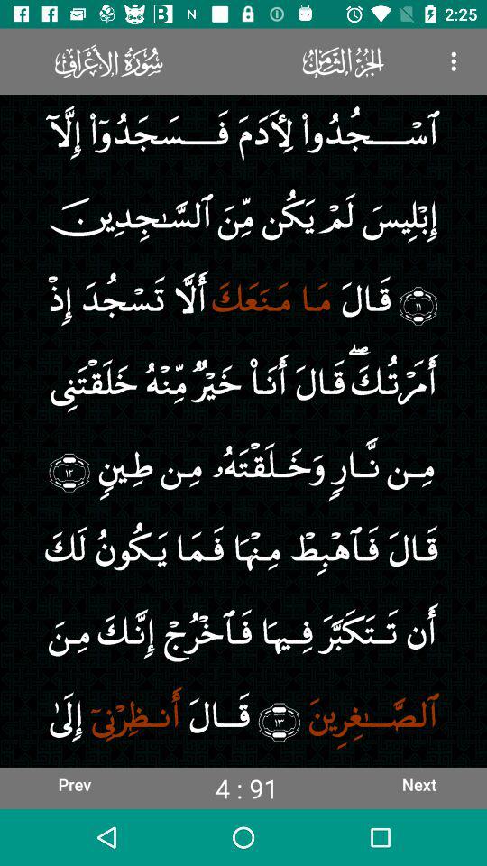  I want to click on choose the item next to the 4 : 91, so click(74, 784).